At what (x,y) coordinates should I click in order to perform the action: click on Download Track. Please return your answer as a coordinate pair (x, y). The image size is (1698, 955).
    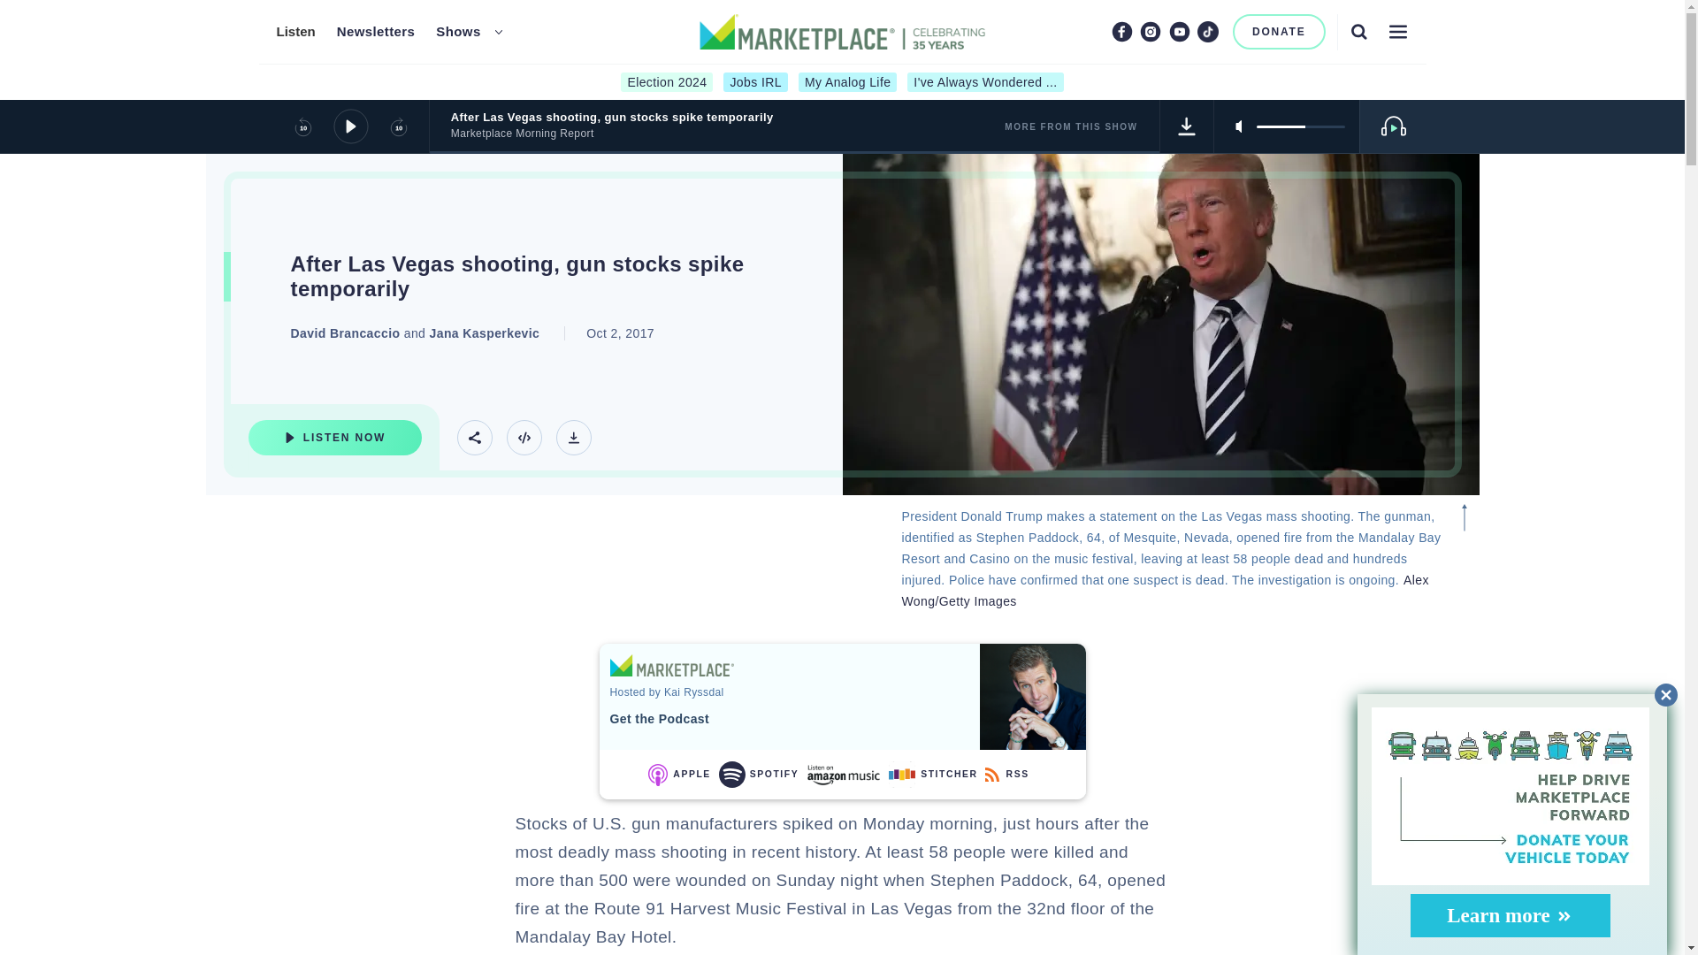
    Looking at the image, I should click on (1187, 126).